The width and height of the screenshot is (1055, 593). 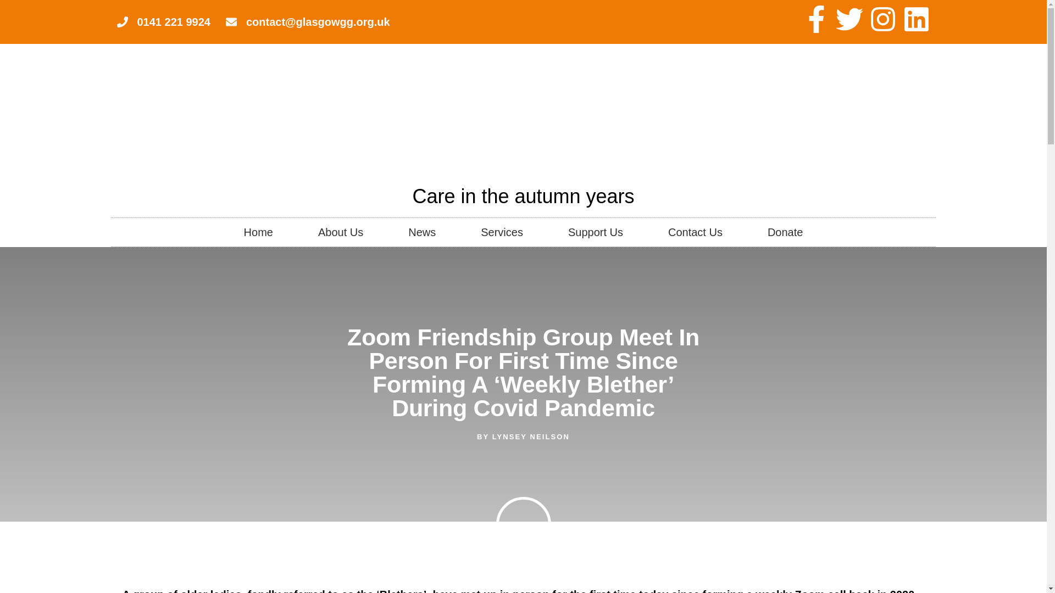 What do you see at coordinates (695, 232) in the screenshot?
I see `Contact Us` at bounding box center [695, 232].